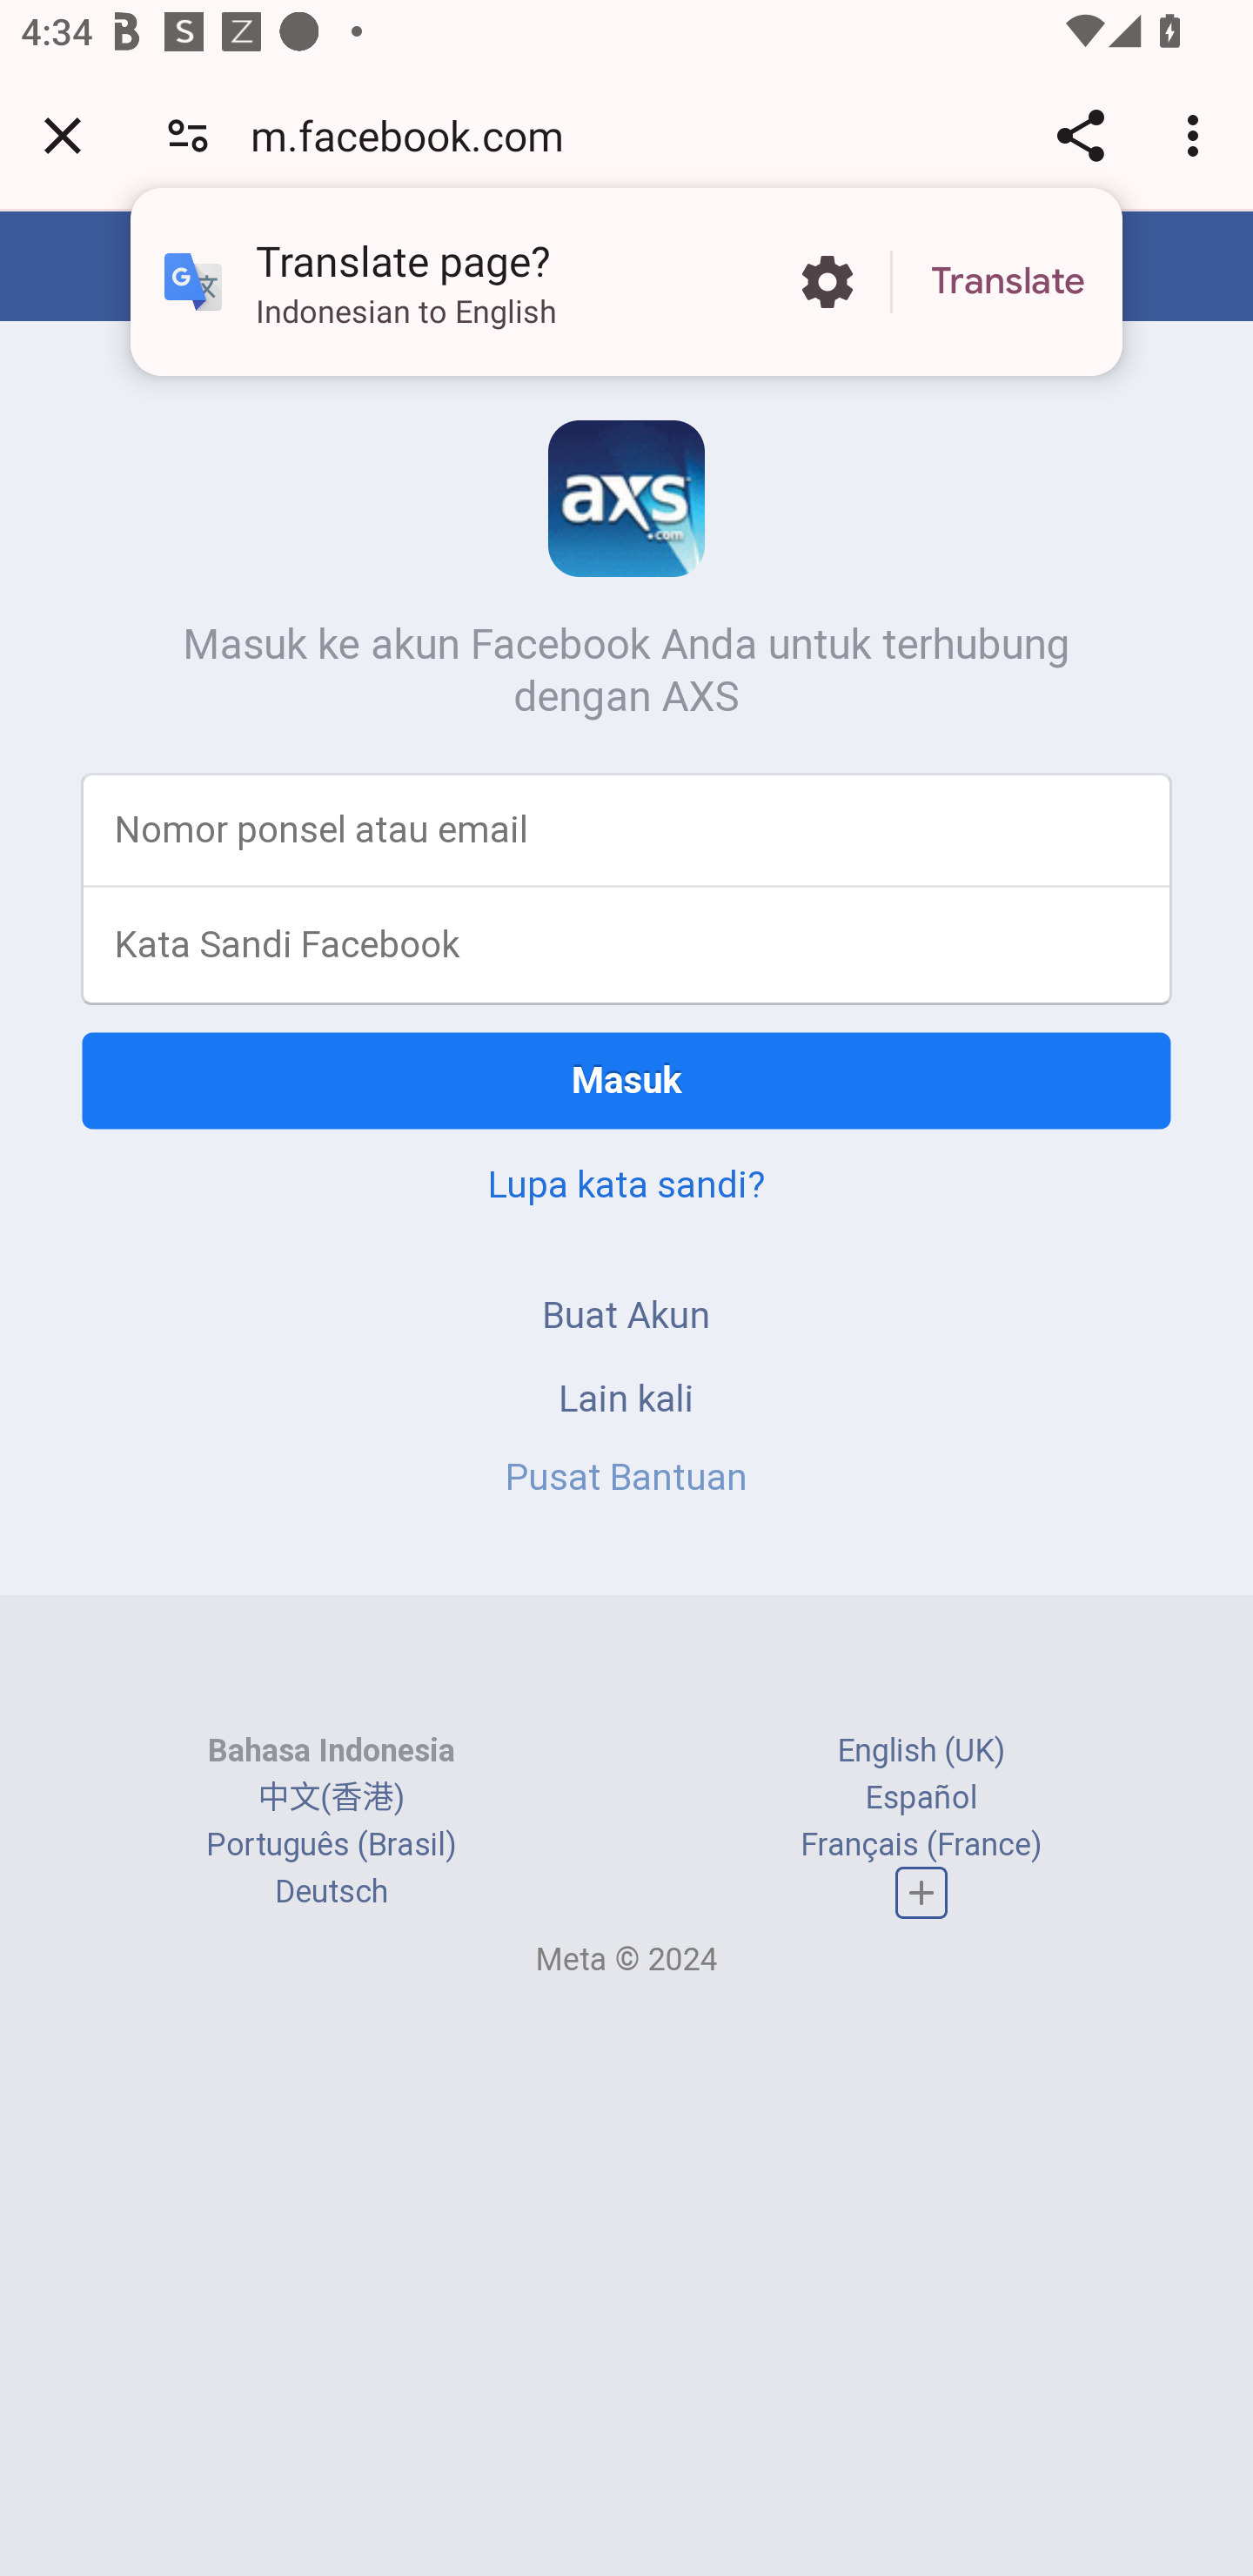 The height and width of the screenshot is (2576, 1253). What do you see at coordinates (921, 1894) in the screenshot?
I see `Daftar bahasa lengkap` at bounding box center [921, 1894].